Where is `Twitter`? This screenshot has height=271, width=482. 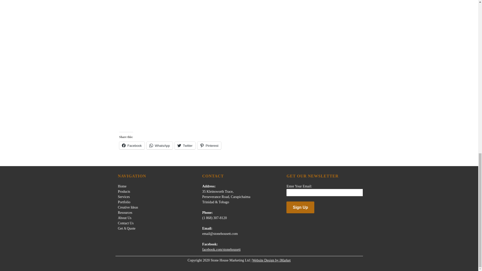 Twitter is located at coordinates (185, 146).